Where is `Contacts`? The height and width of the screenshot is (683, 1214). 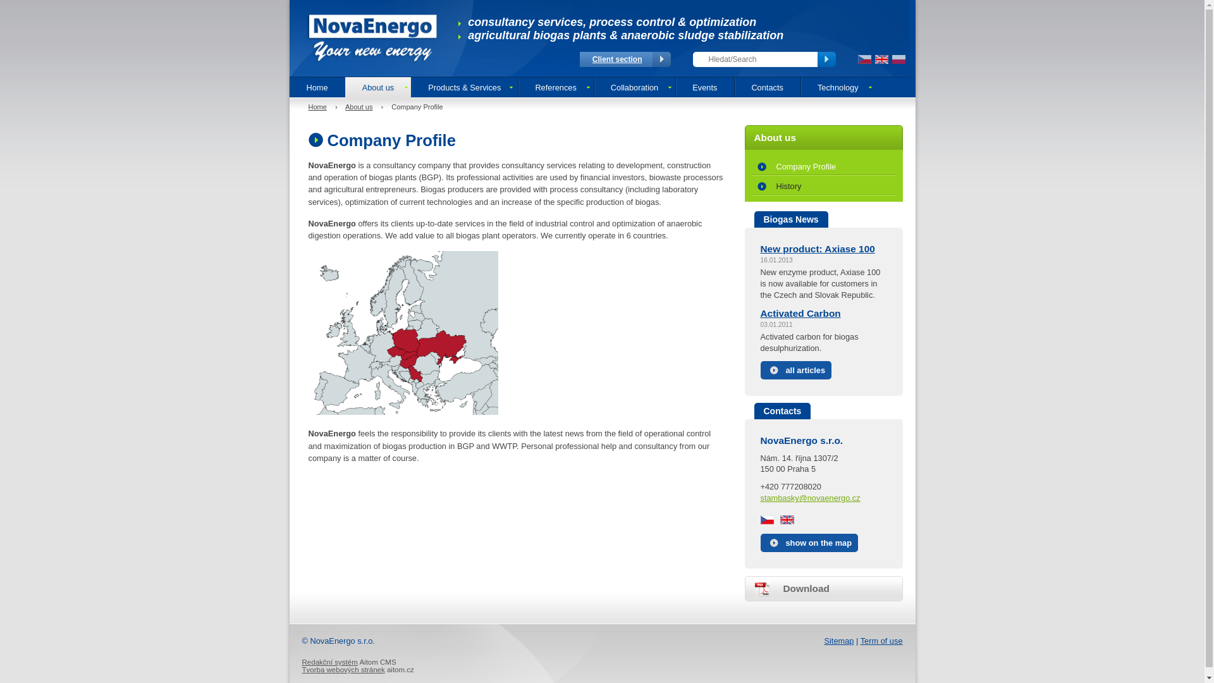
Contacts is located at coordinates (767, 87).